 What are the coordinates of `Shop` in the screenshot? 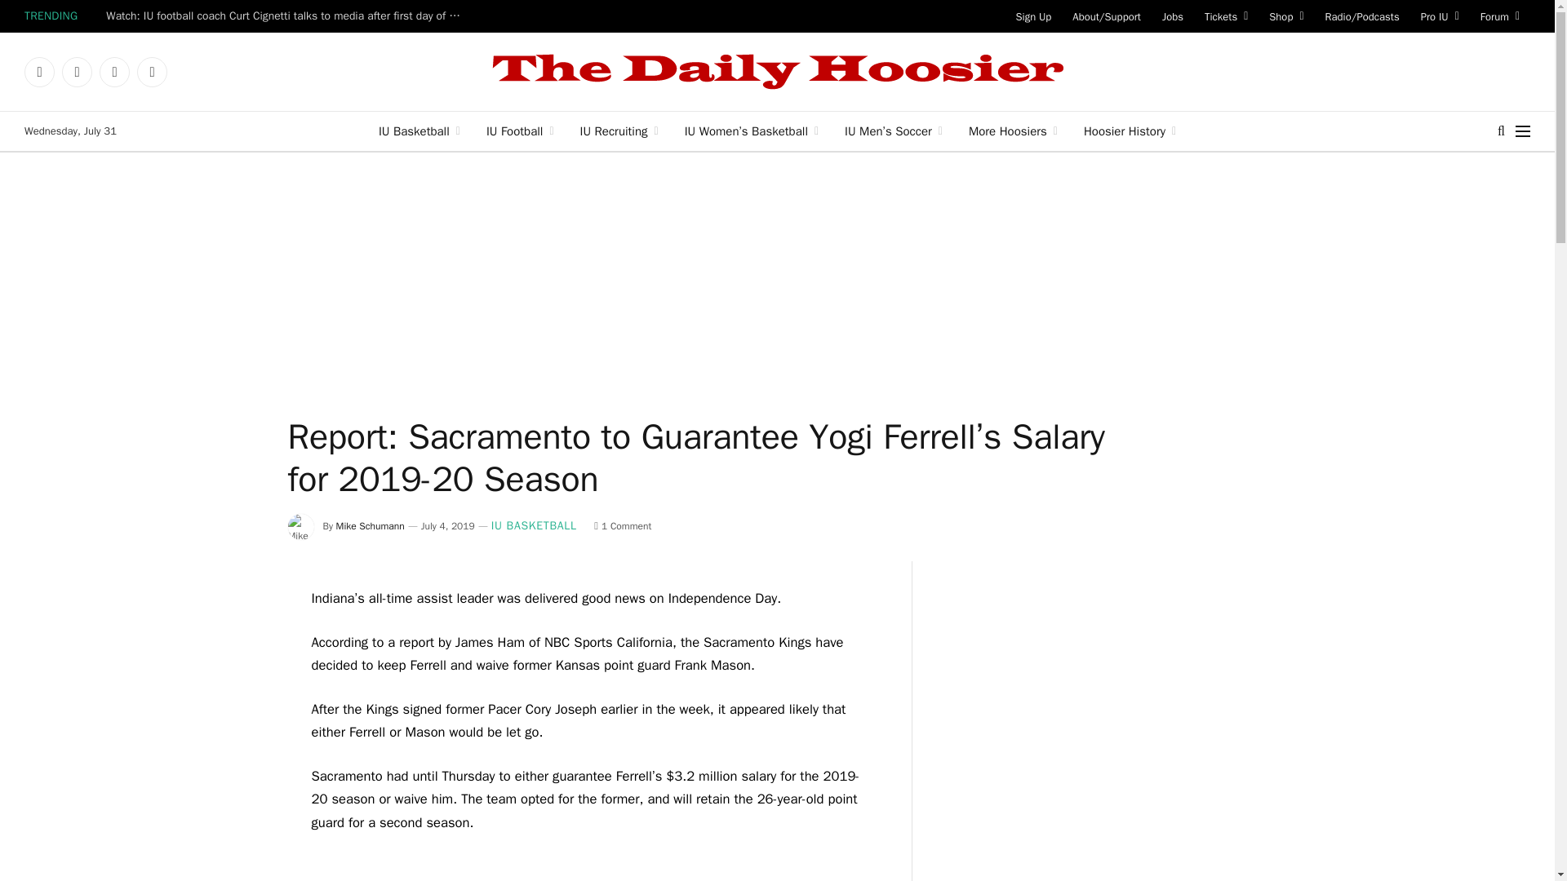 It's located at (1286, 16).